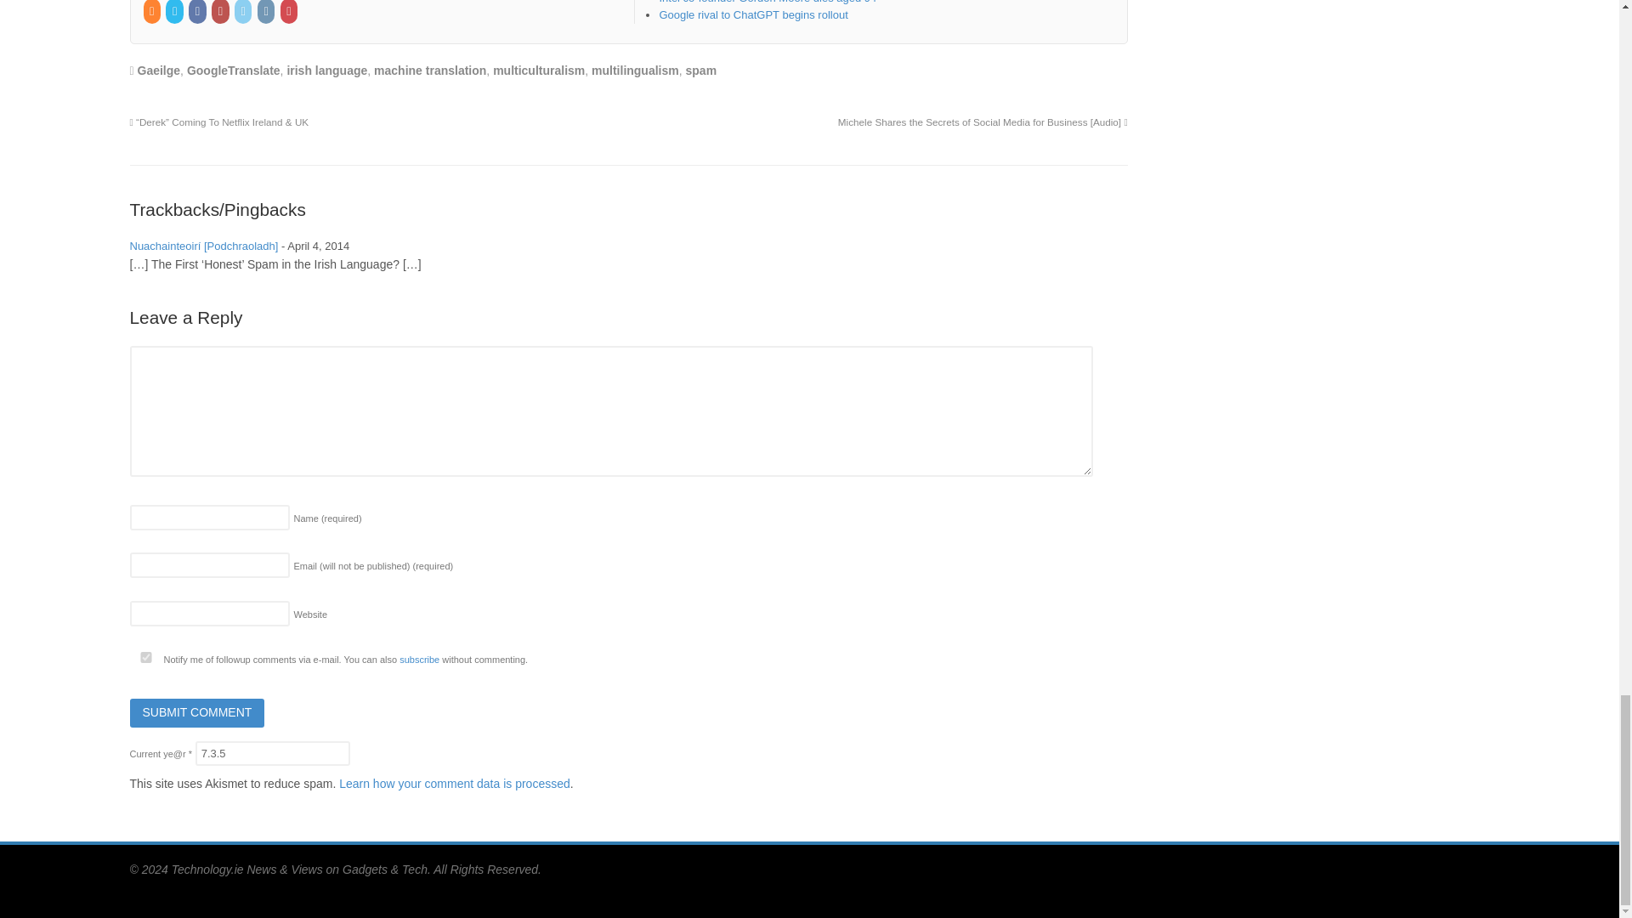 The image size is (1632, 918). I want to click on YouTube, so click(221, 11).